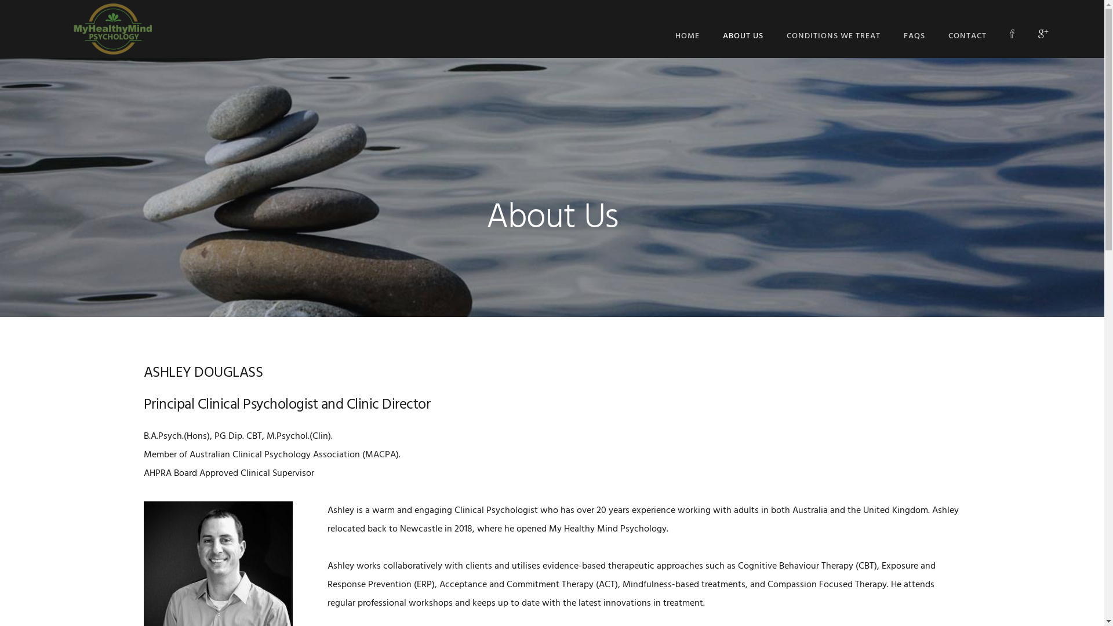 This screenshot has width=1113, height=626. What do you see at coordinates (688, 36) in the screenshot?
I see `HOME` at bounding box center [688, 36].